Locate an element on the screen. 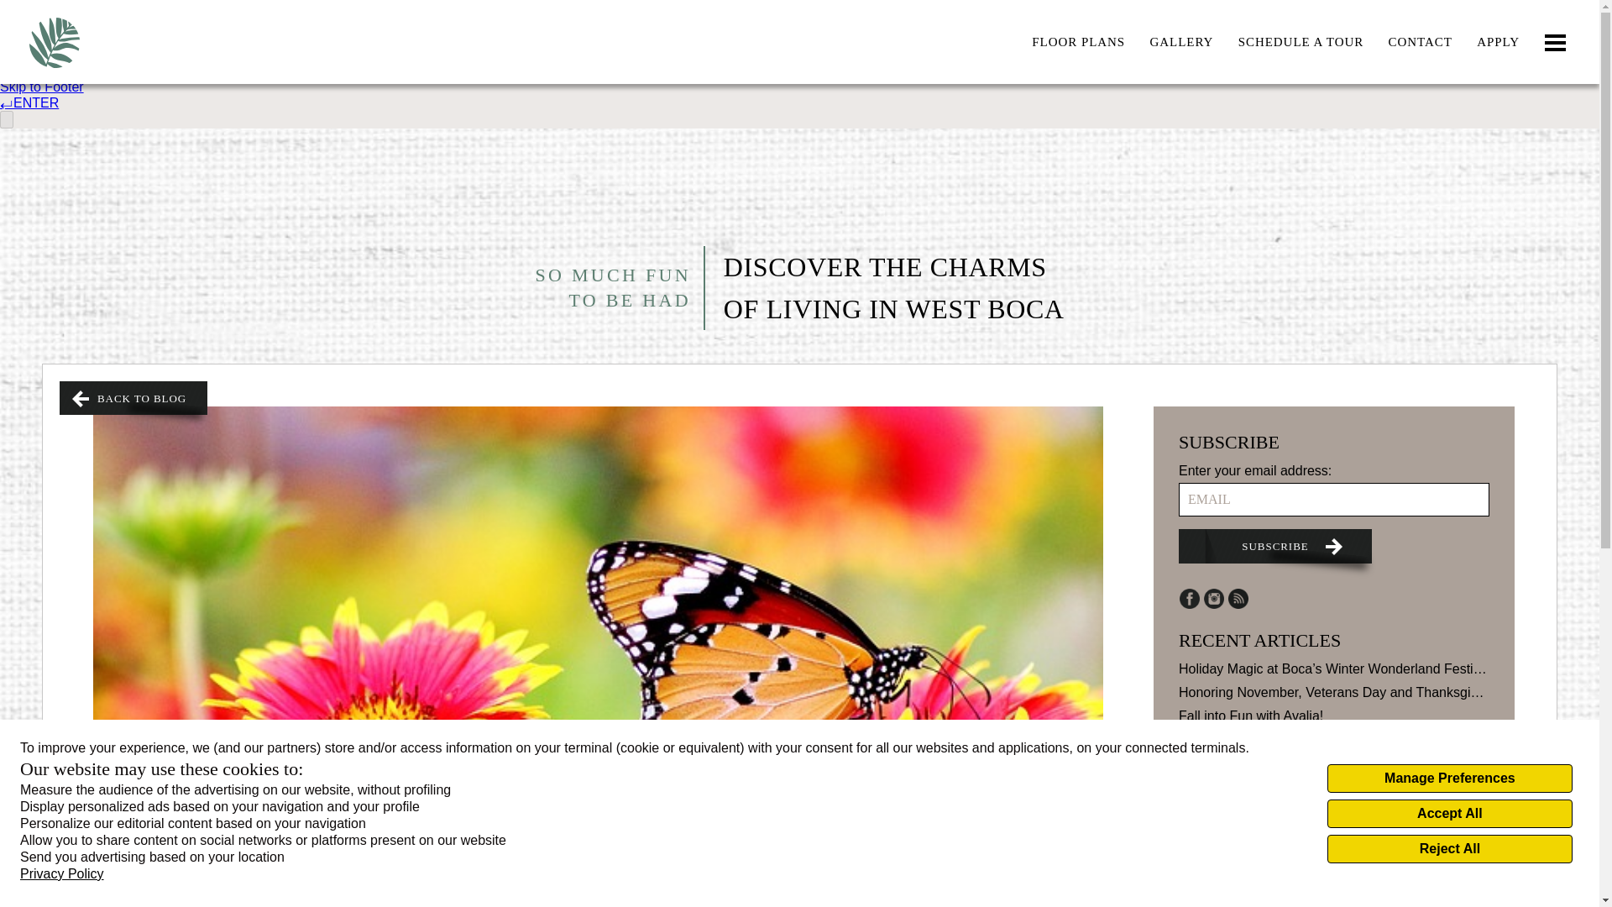 The height and width of the screenshot is (907, 1612). Email is located at coordinates (1333, 499).